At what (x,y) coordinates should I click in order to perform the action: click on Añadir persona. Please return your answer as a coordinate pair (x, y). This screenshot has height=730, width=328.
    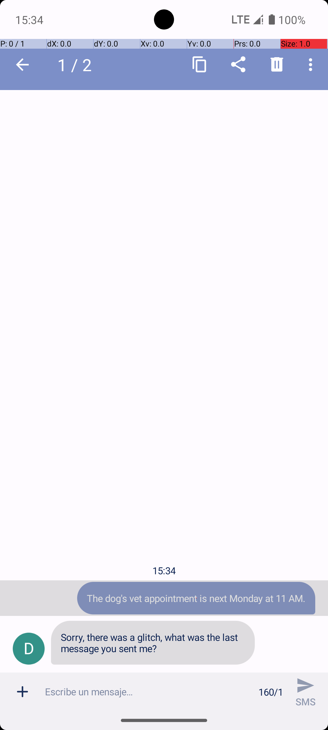
    Looking at the image, I should click on (277, 64).